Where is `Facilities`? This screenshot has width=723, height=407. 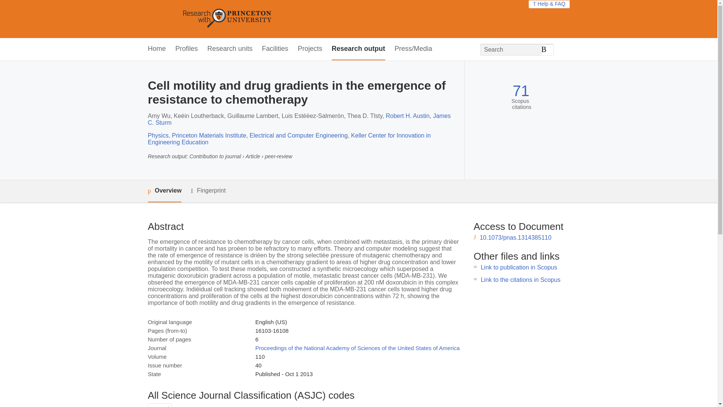 Facilities is located at coordinates (275, 49).